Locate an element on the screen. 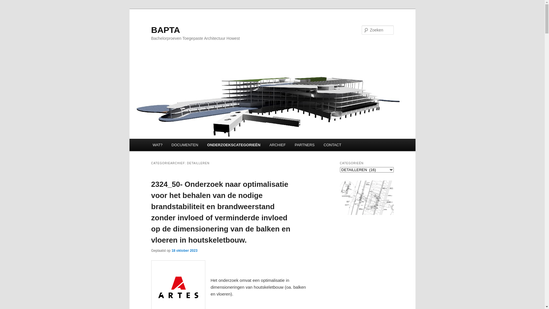 Image resolution: width=549 pixels, height=309 pixels. CONTACT is located at coordinates (332, 145).